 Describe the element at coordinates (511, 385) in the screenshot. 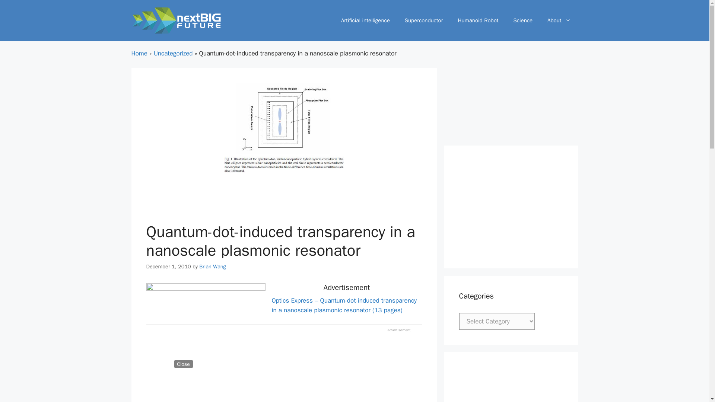

I see `3rd party ad content` at that location.